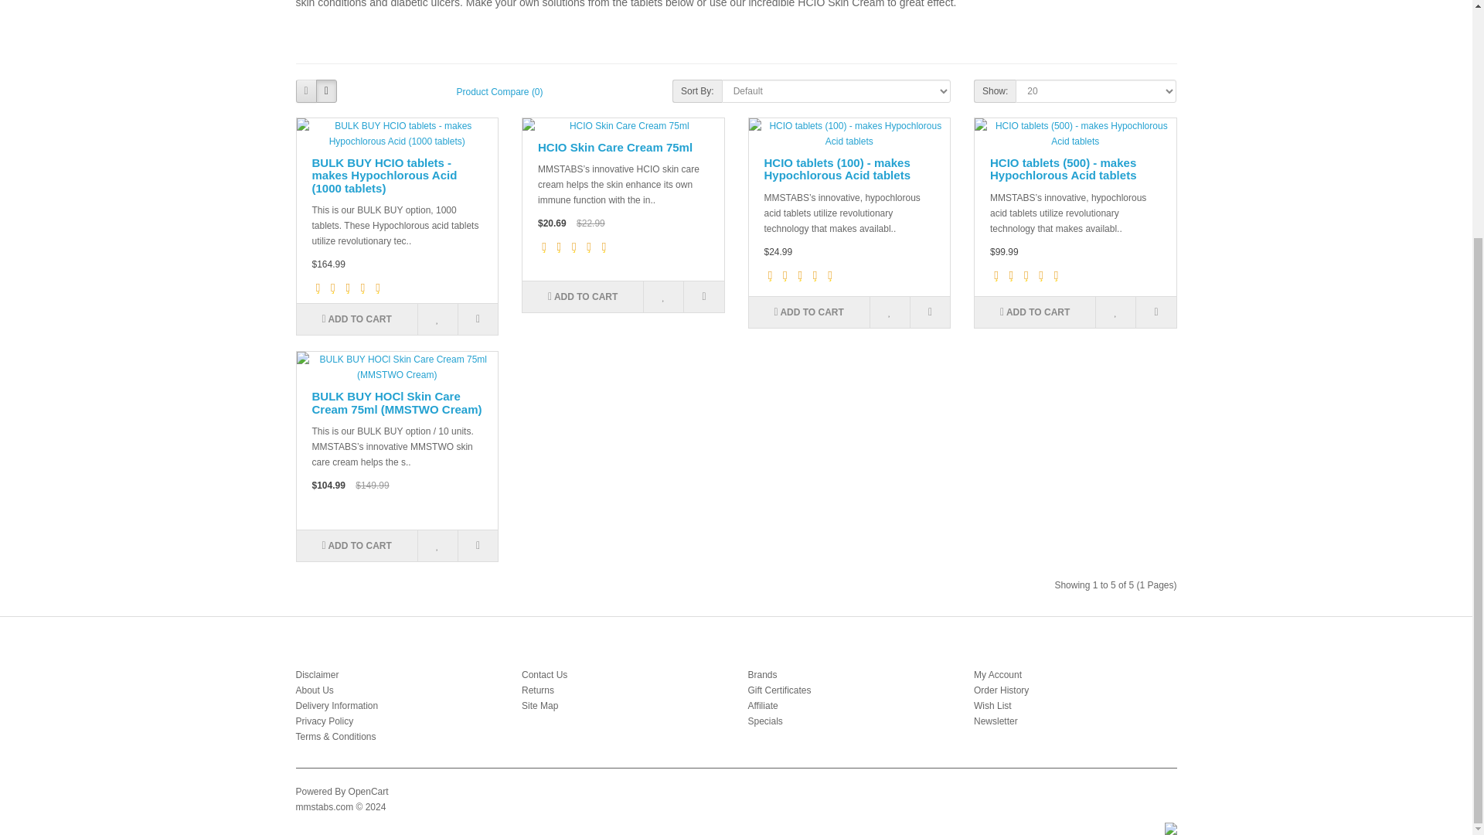 The image size is (1484, 835). What do you see at coordinates (582, 296) in the screenshot?
I see `ADD TO CART` at bounding box center [582, 296].